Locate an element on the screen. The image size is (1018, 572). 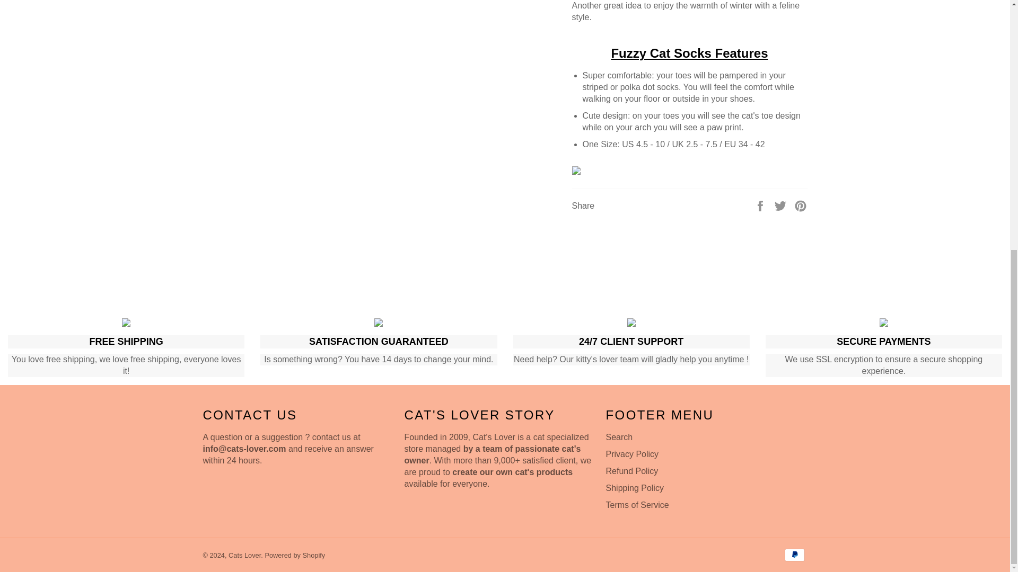
Tweet on Twitter is located at coordinates (782, 205).